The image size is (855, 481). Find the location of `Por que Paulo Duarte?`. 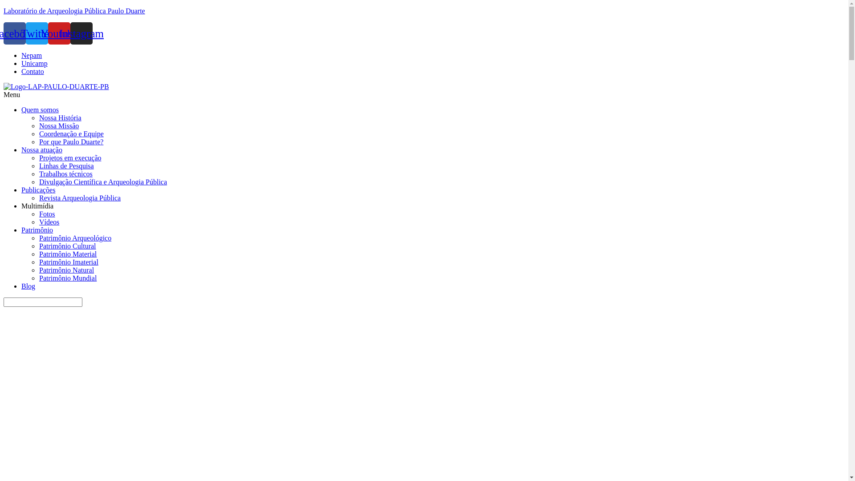

Por que Paulo Duarte? is located at coordinates (71, 142).